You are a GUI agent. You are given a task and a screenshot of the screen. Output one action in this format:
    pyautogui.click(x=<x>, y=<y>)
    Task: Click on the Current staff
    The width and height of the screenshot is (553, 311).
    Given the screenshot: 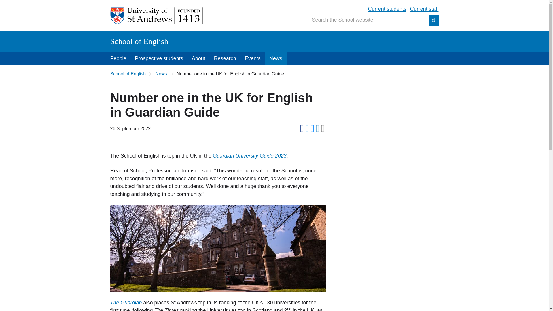 What is the action you would take?
    pyautogui.click(x=424, y=9)
    